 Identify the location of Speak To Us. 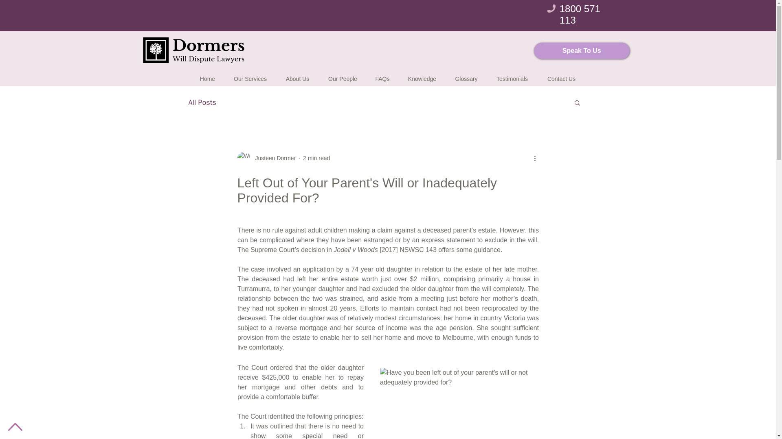
(582, 50).